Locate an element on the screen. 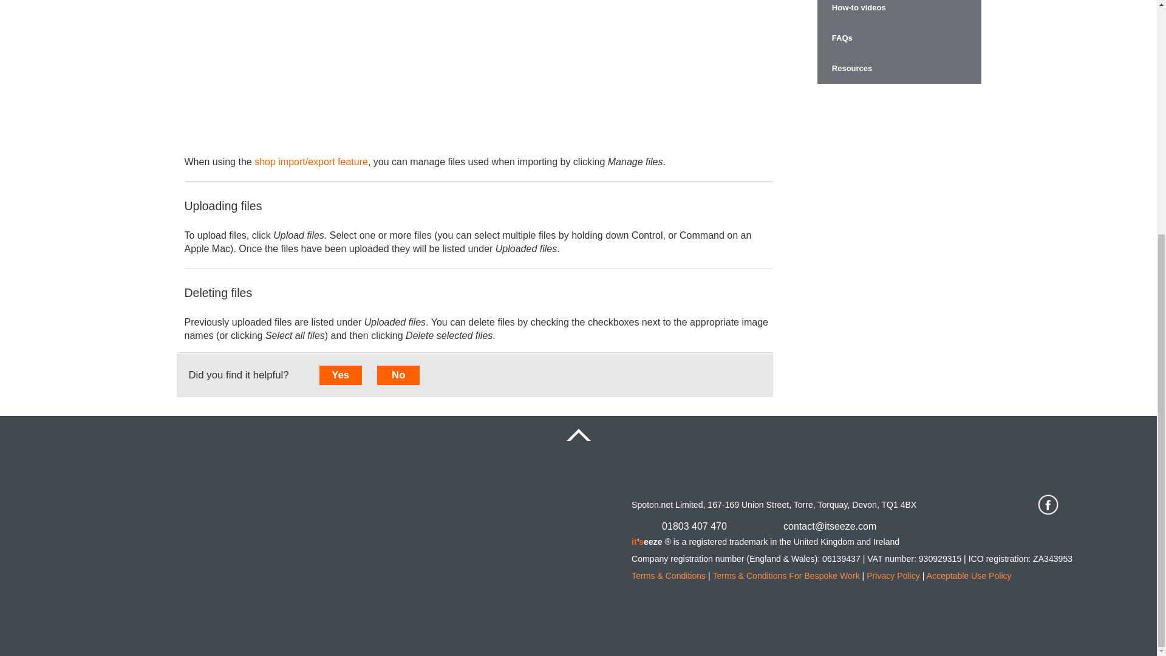  FAQs is located at coordinates (899, 38).